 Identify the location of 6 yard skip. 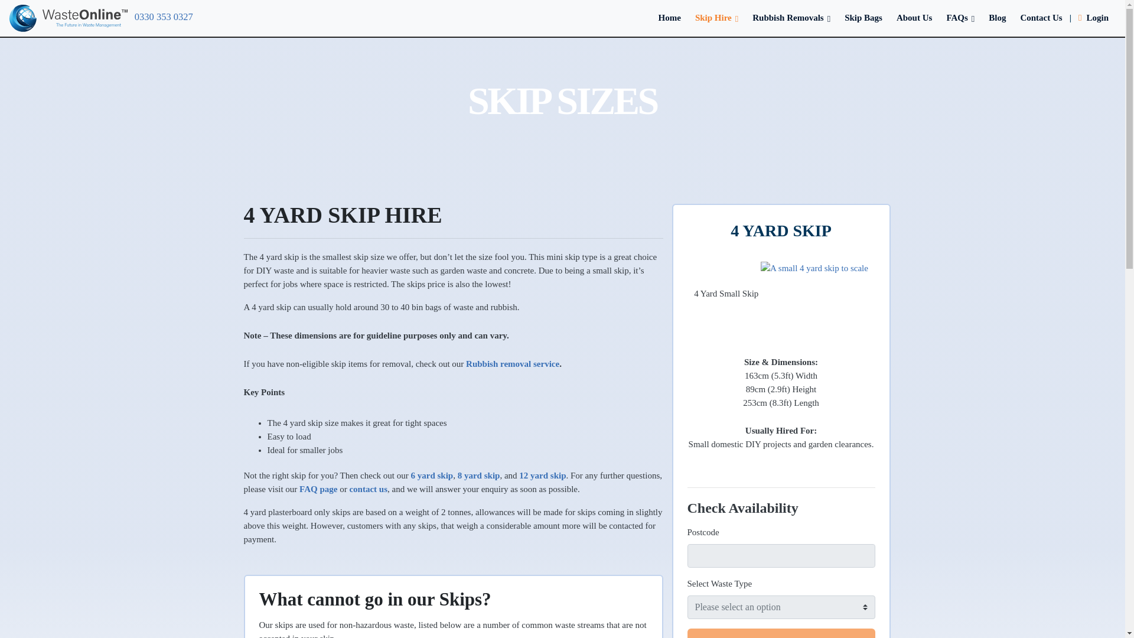
(432, 476).